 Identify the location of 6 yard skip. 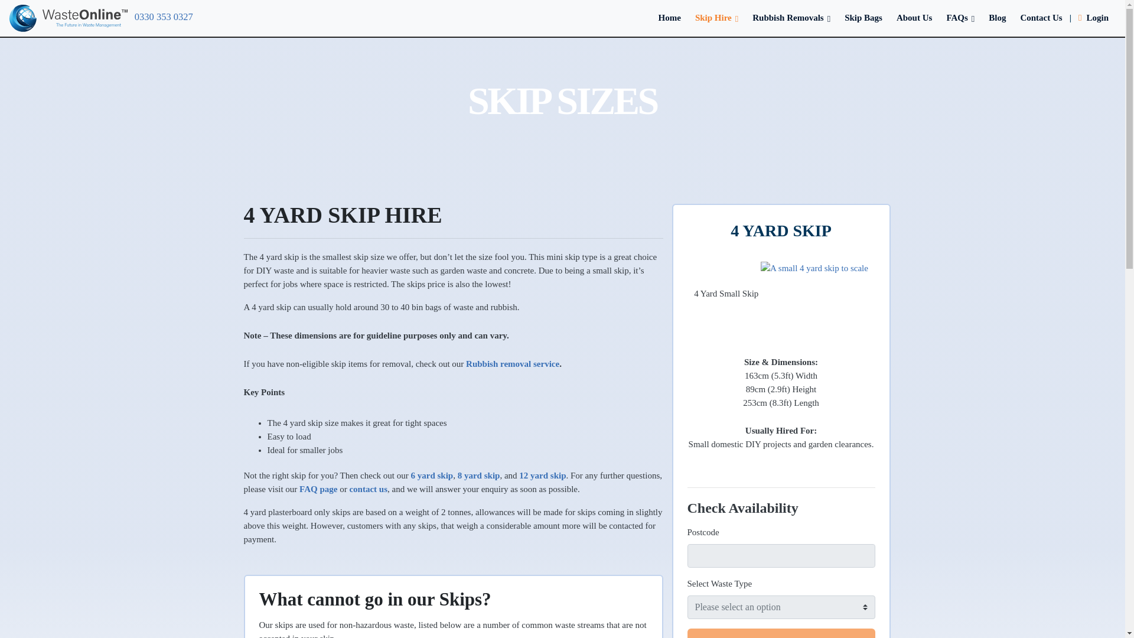
(432, 476).